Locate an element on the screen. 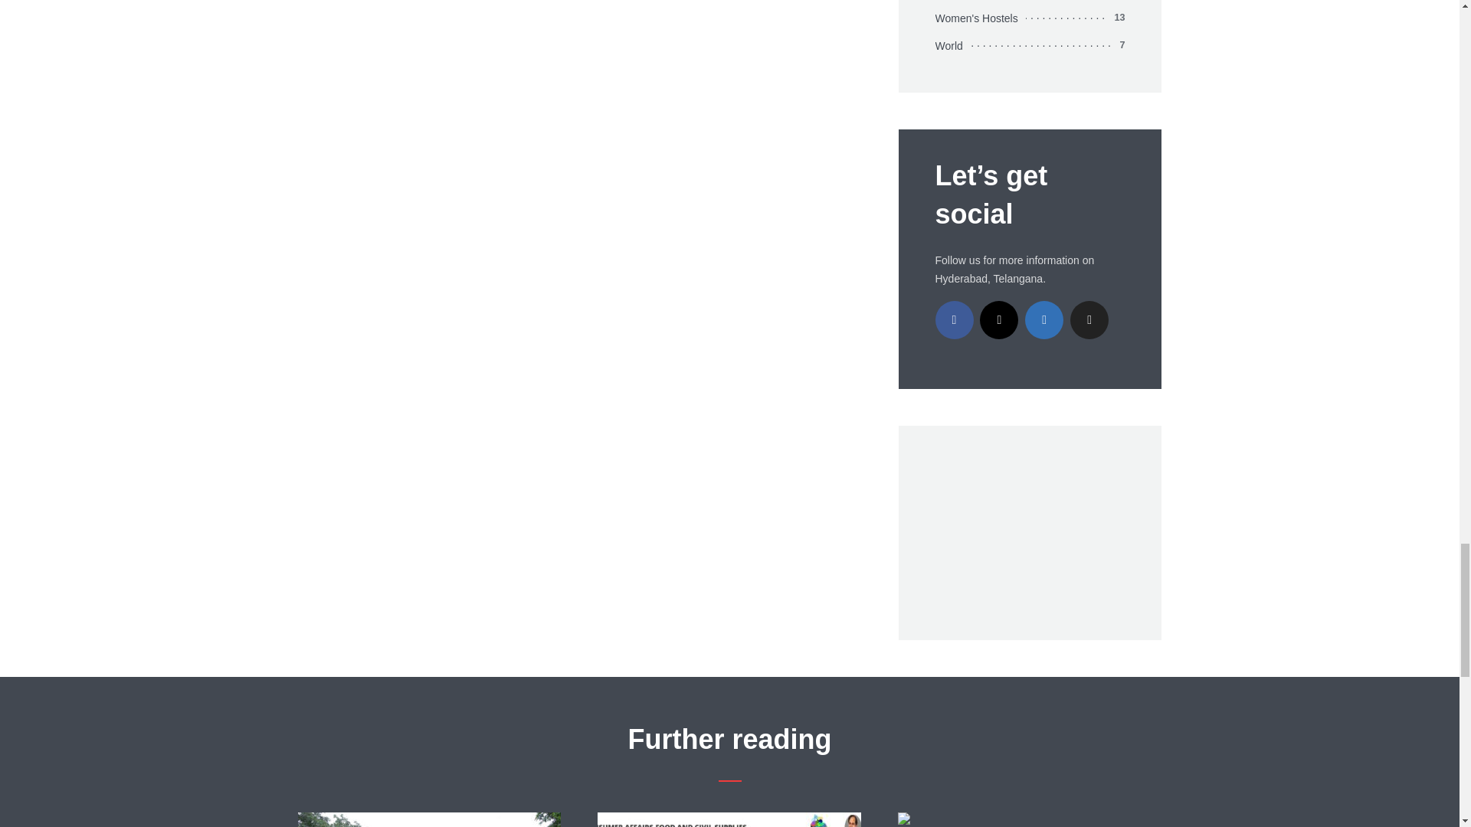  Facebook is located at coordinates (953, 320).